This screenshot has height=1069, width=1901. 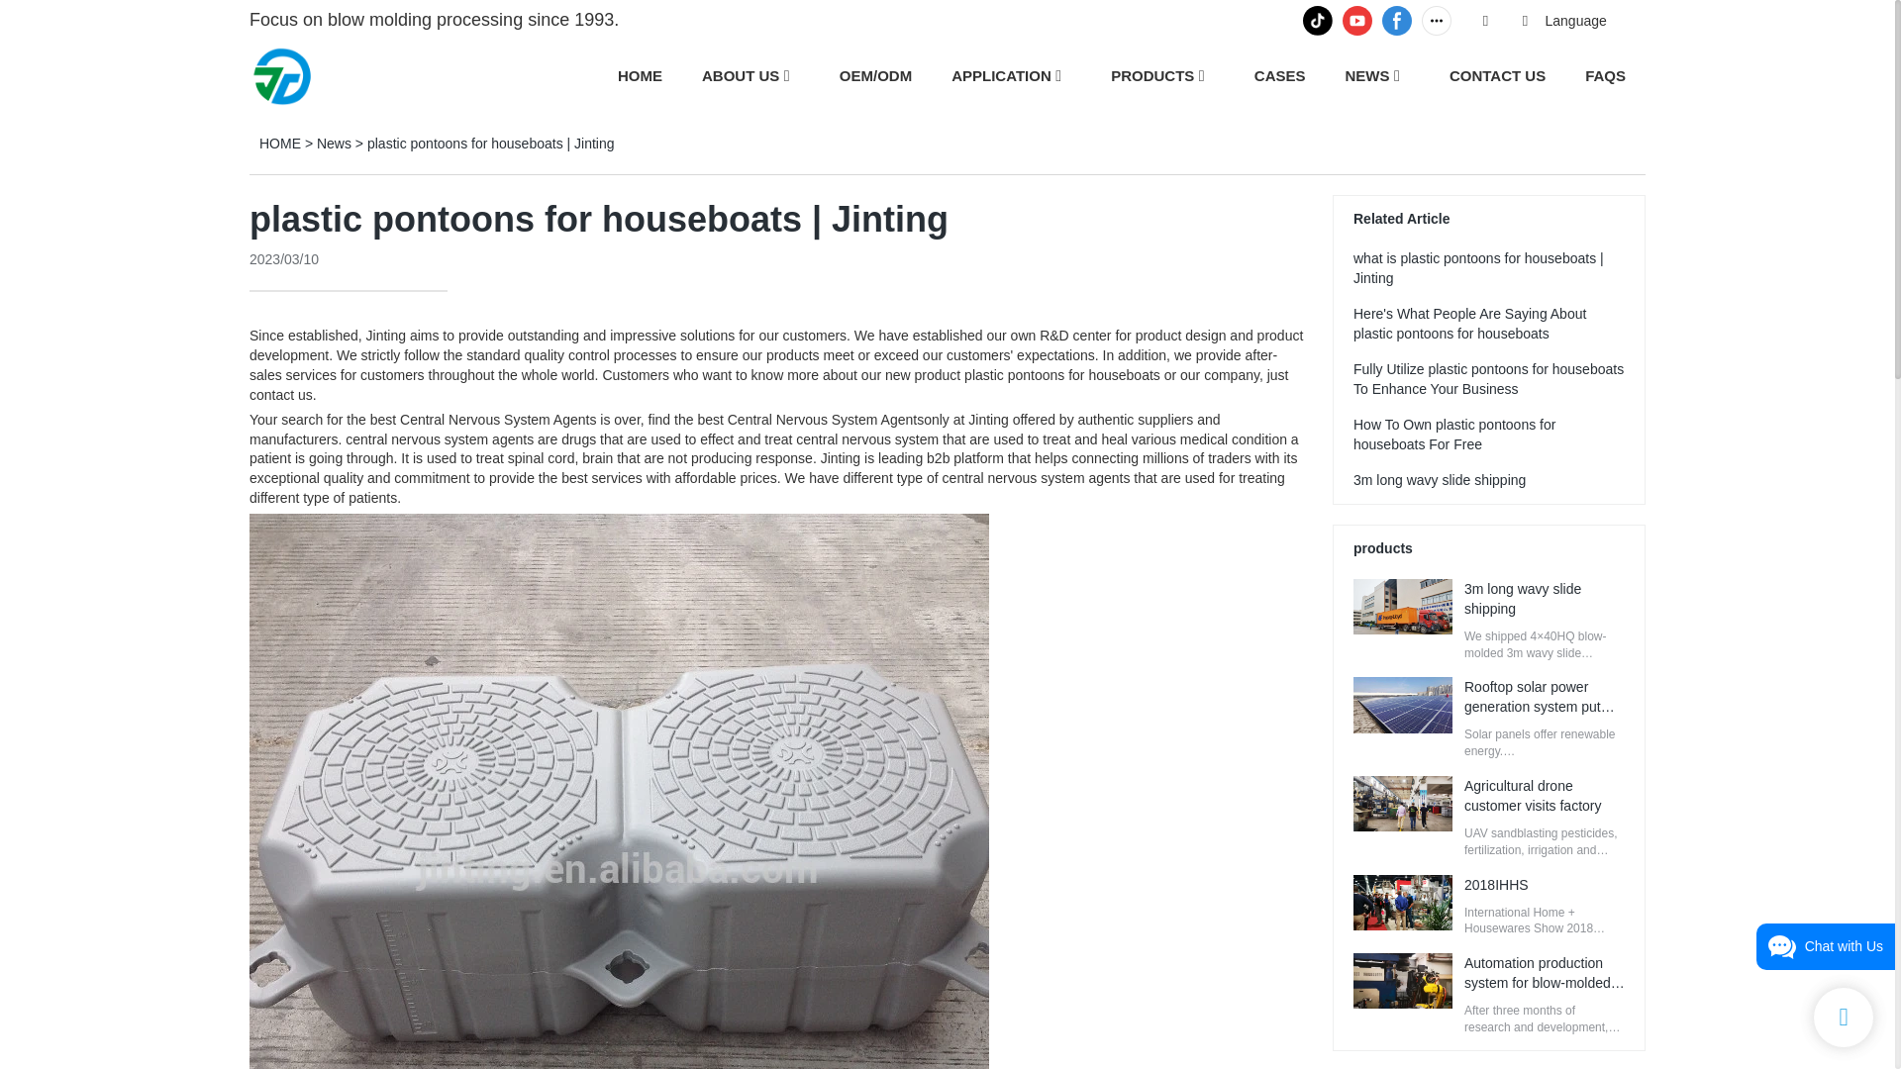 I want to click on tiktok, so click(x=1318, y=20).